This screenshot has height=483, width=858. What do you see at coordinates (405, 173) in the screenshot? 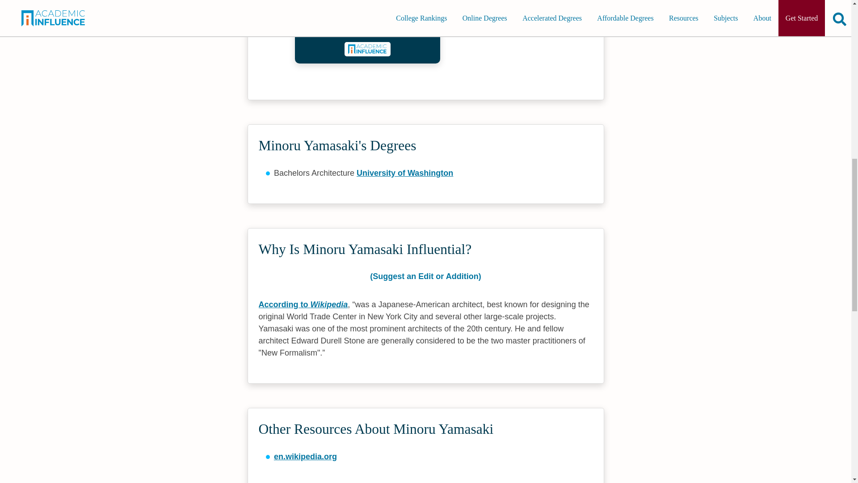
I see `University of Washington` at bounding box center [405, 173].